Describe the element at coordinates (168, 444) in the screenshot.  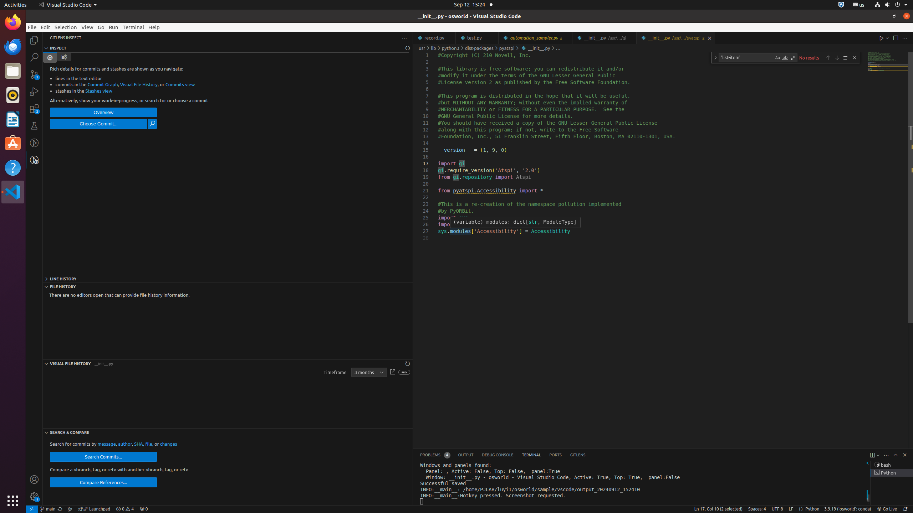
I see `changes` at that location.